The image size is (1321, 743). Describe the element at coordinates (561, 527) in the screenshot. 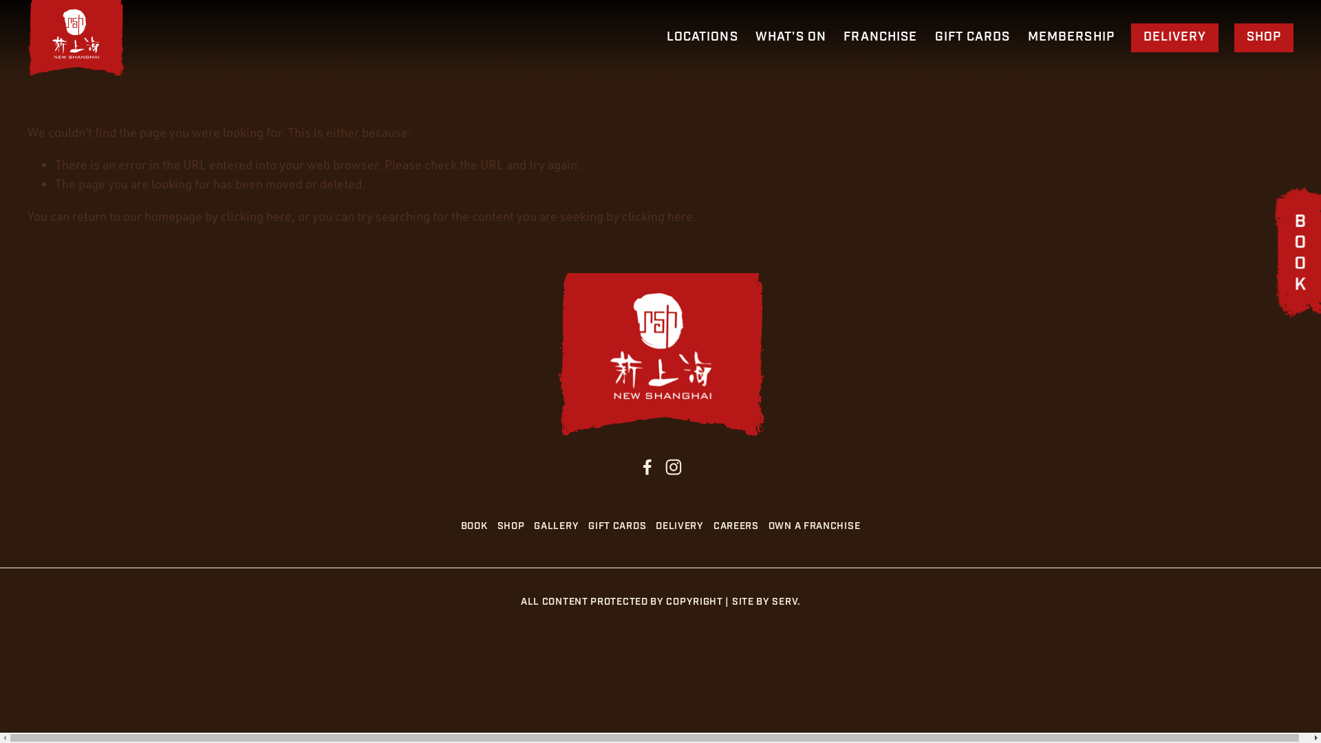

I see `GALLERY` at that location.